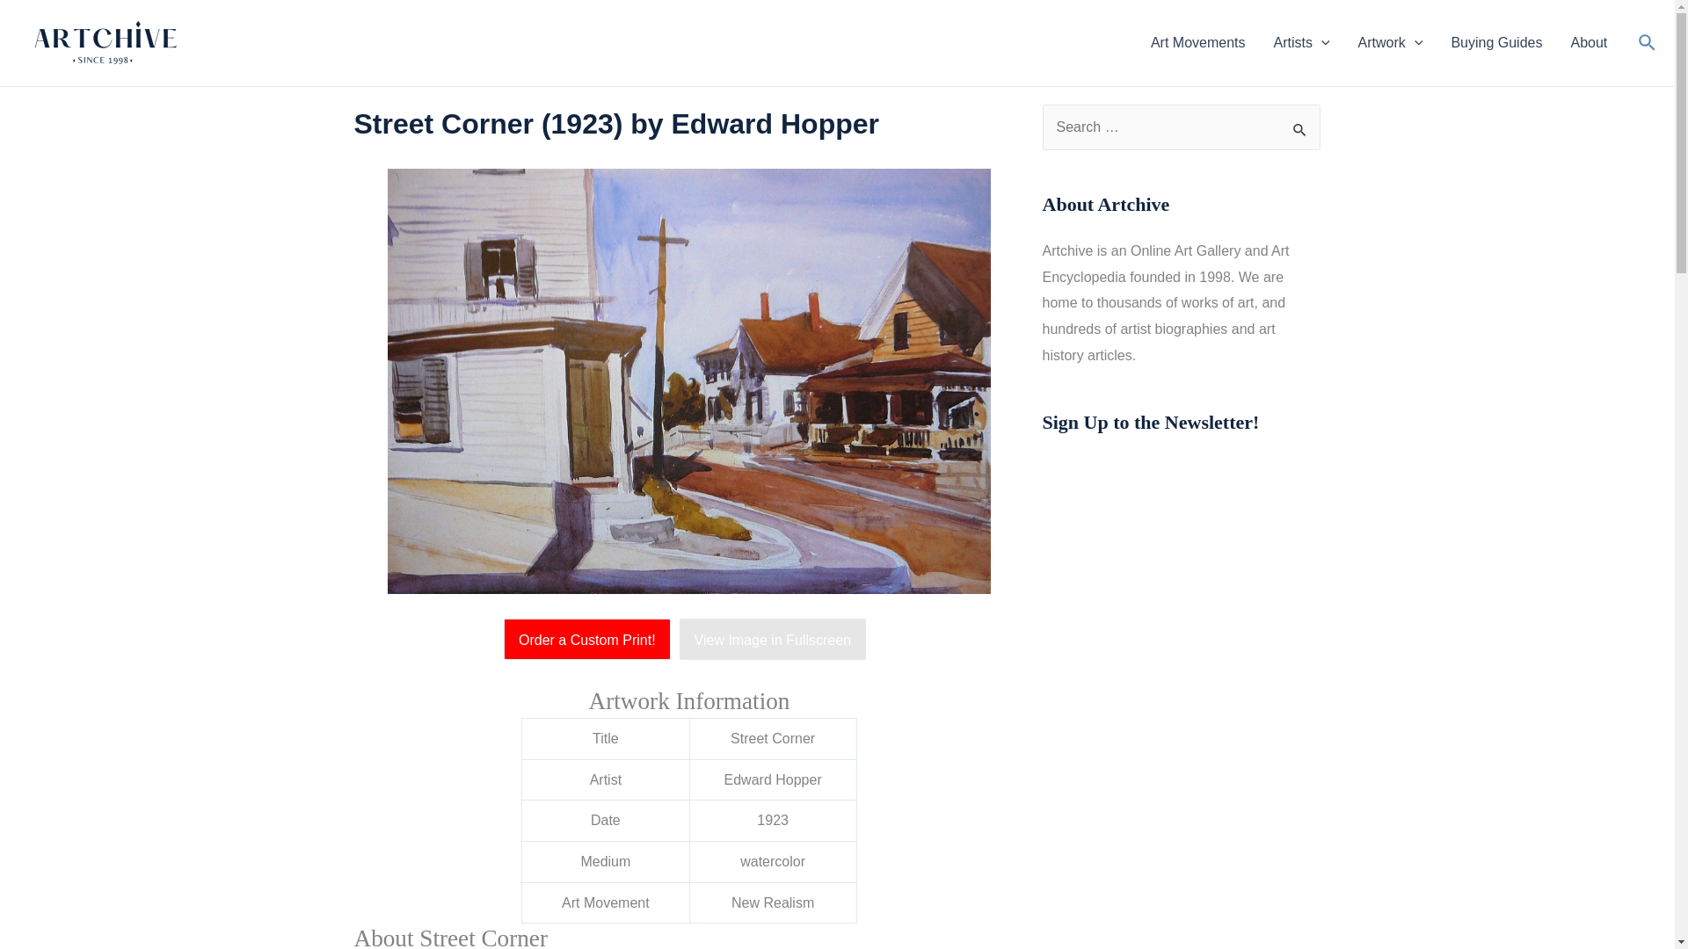 This screenshot has width=1688, height=949. What do you see at coordinates (1197, 42) in the screenshot?
I see `Art Movements` at bounding box center [1197, 42].